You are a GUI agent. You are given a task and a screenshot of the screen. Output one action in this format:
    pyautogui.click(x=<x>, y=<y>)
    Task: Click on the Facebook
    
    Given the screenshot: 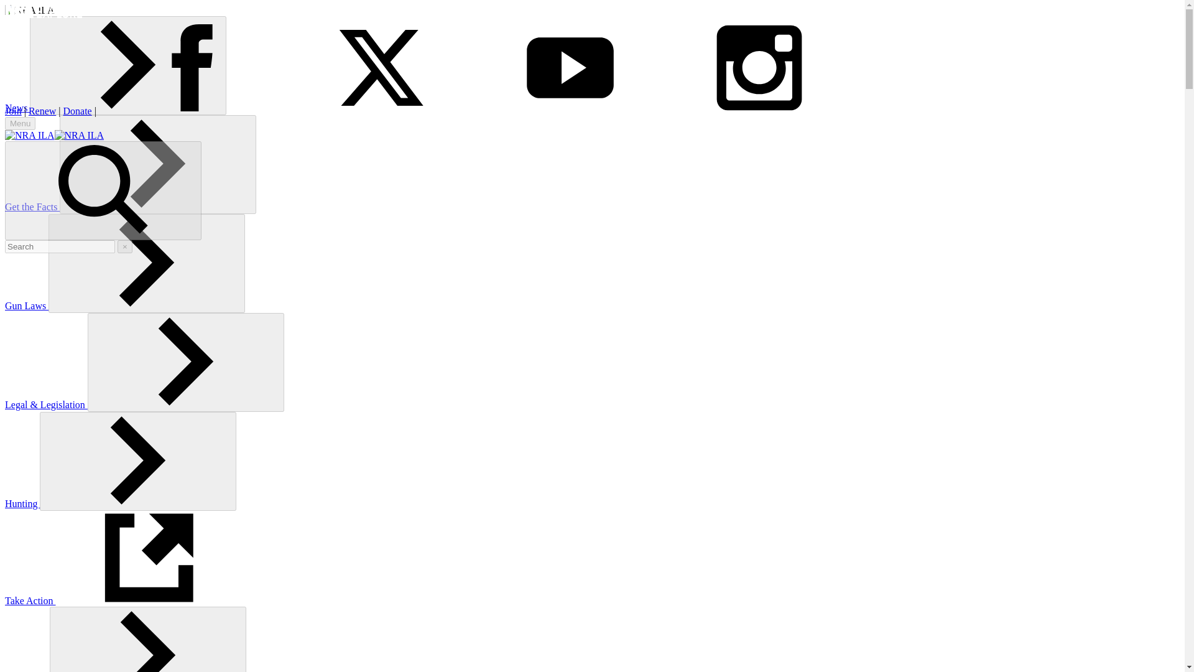 What is the action you would take?
    pyautogui.click(x=192, y=67)
    